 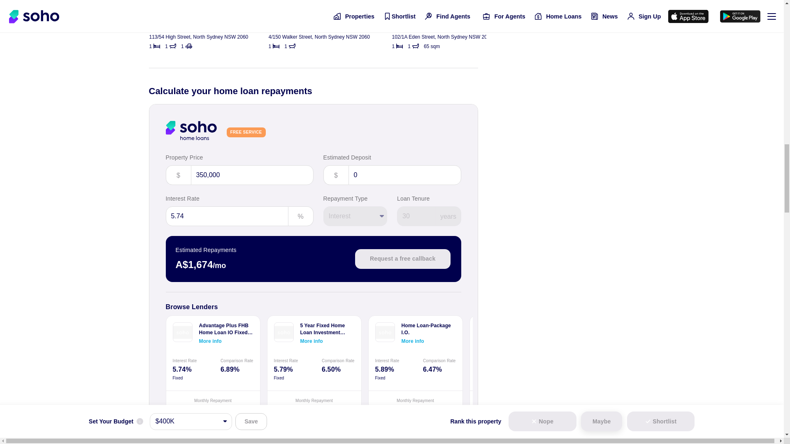 I want to click on 5.74, so click(x=226, y=216).